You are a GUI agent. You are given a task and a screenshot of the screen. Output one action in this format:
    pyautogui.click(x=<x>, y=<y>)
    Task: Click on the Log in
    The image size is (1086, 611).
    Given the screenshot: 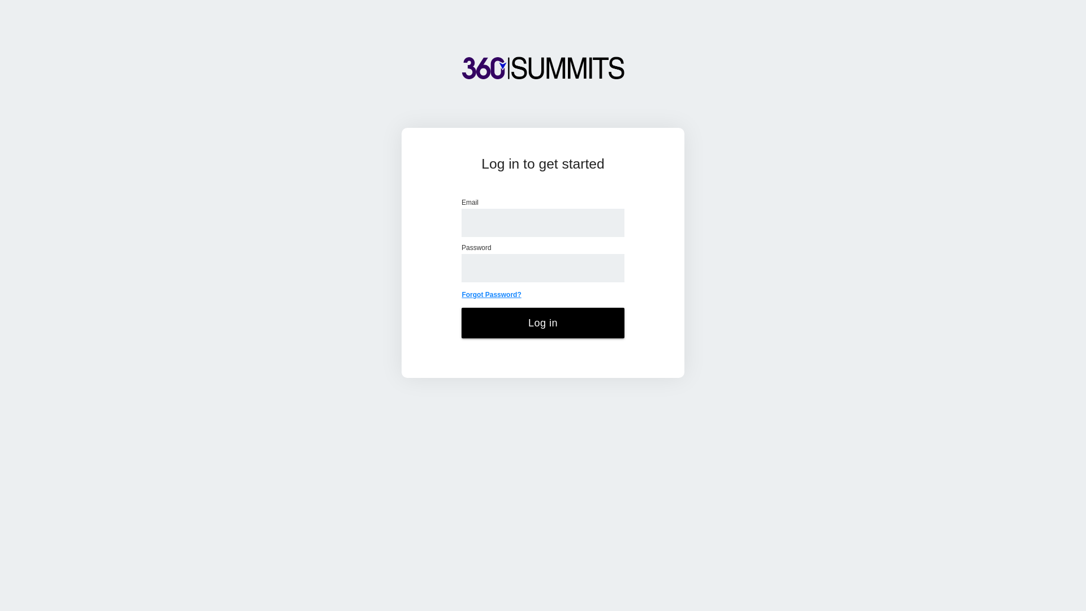 What is the action you would take?
    pyautogui.click(x=543, y=323)
    